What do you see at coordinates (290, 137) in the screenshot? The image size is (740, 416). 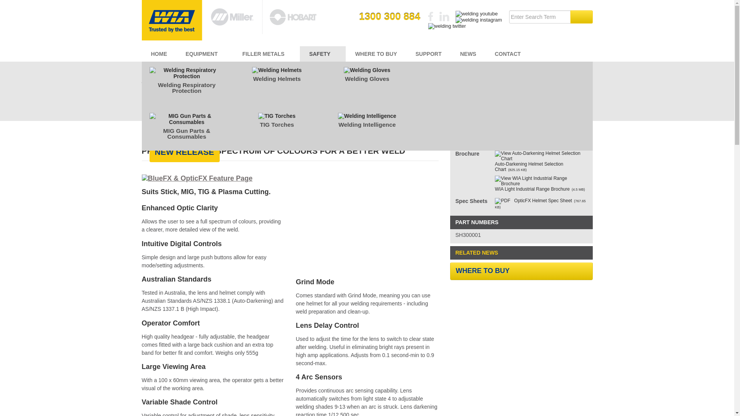 I see `WIA OpticFX - Nero` at bounding box center [290, 137].